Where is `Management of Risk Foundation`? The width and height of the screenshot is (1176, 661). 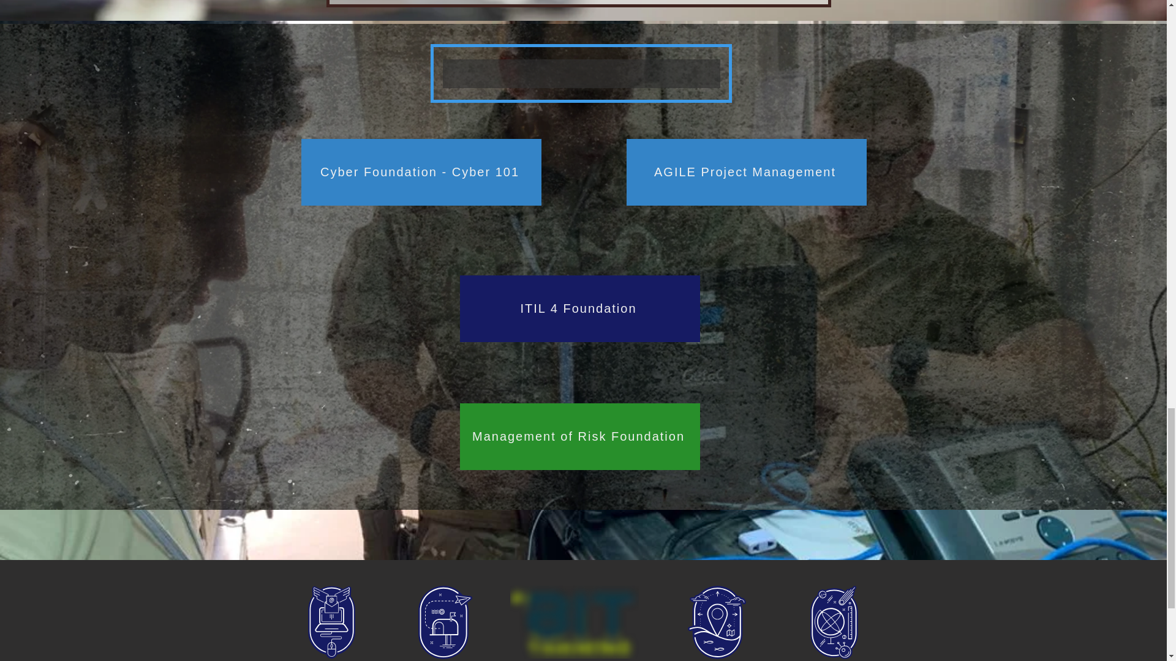
Management of Risk Foundation is located at coordinates (579, 436).